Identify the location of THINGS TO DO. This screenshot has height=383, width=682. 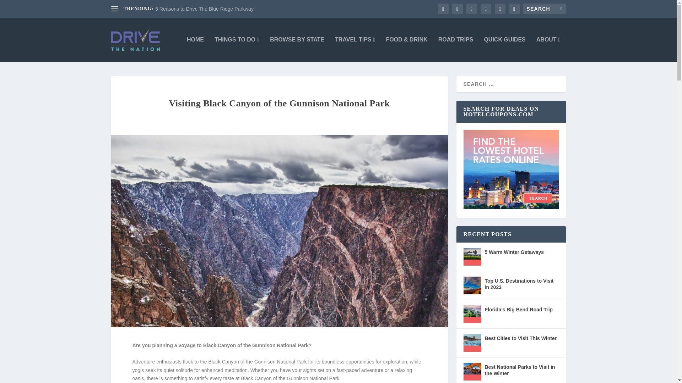
(237, 49).